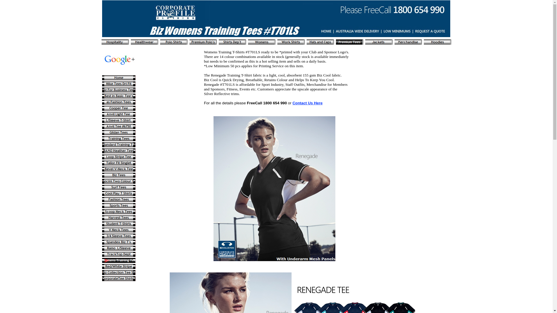 This screenshot has width=557, height=313. Describe the element at coordinates (119, 126) in the screenshot. I see `Anvil Tee #6750` at that location.